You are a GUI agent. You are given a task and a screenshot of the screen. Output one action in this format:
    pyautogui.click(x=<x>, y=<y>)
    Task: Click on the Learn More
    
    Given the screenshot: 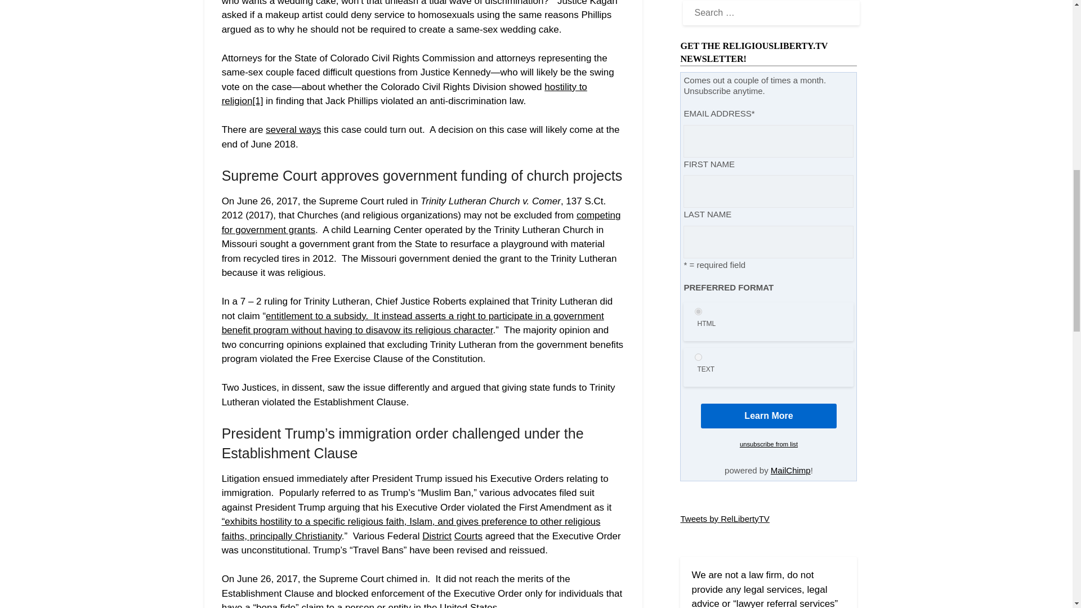 What is the action you would take?
    pyautogui.click(x=769, y=415)
    